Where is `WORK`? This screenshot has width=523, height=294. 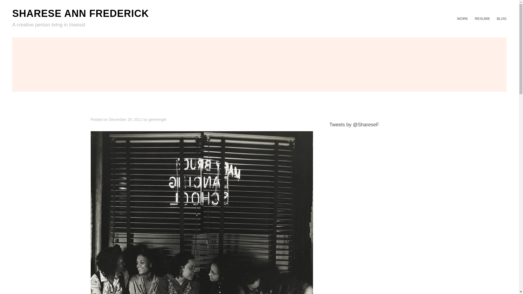 WORK is located at coordinates (463, 19).